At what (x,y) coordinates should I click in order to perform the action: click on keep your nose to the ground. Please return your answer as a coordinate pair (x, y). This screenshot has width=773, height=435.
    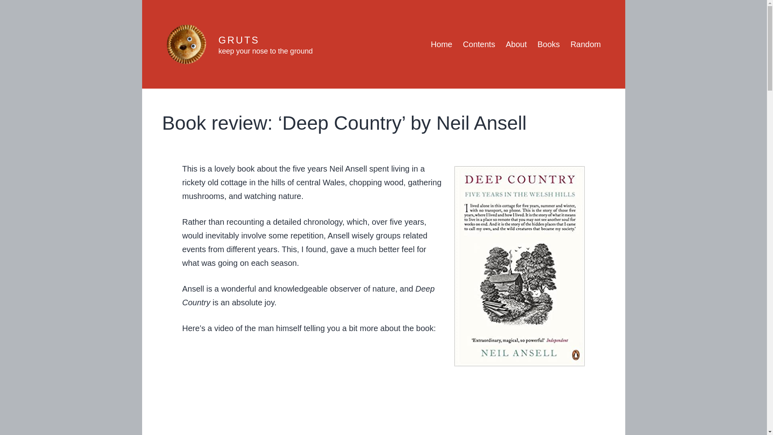
    Looking at the image, I should click on (265, 51).